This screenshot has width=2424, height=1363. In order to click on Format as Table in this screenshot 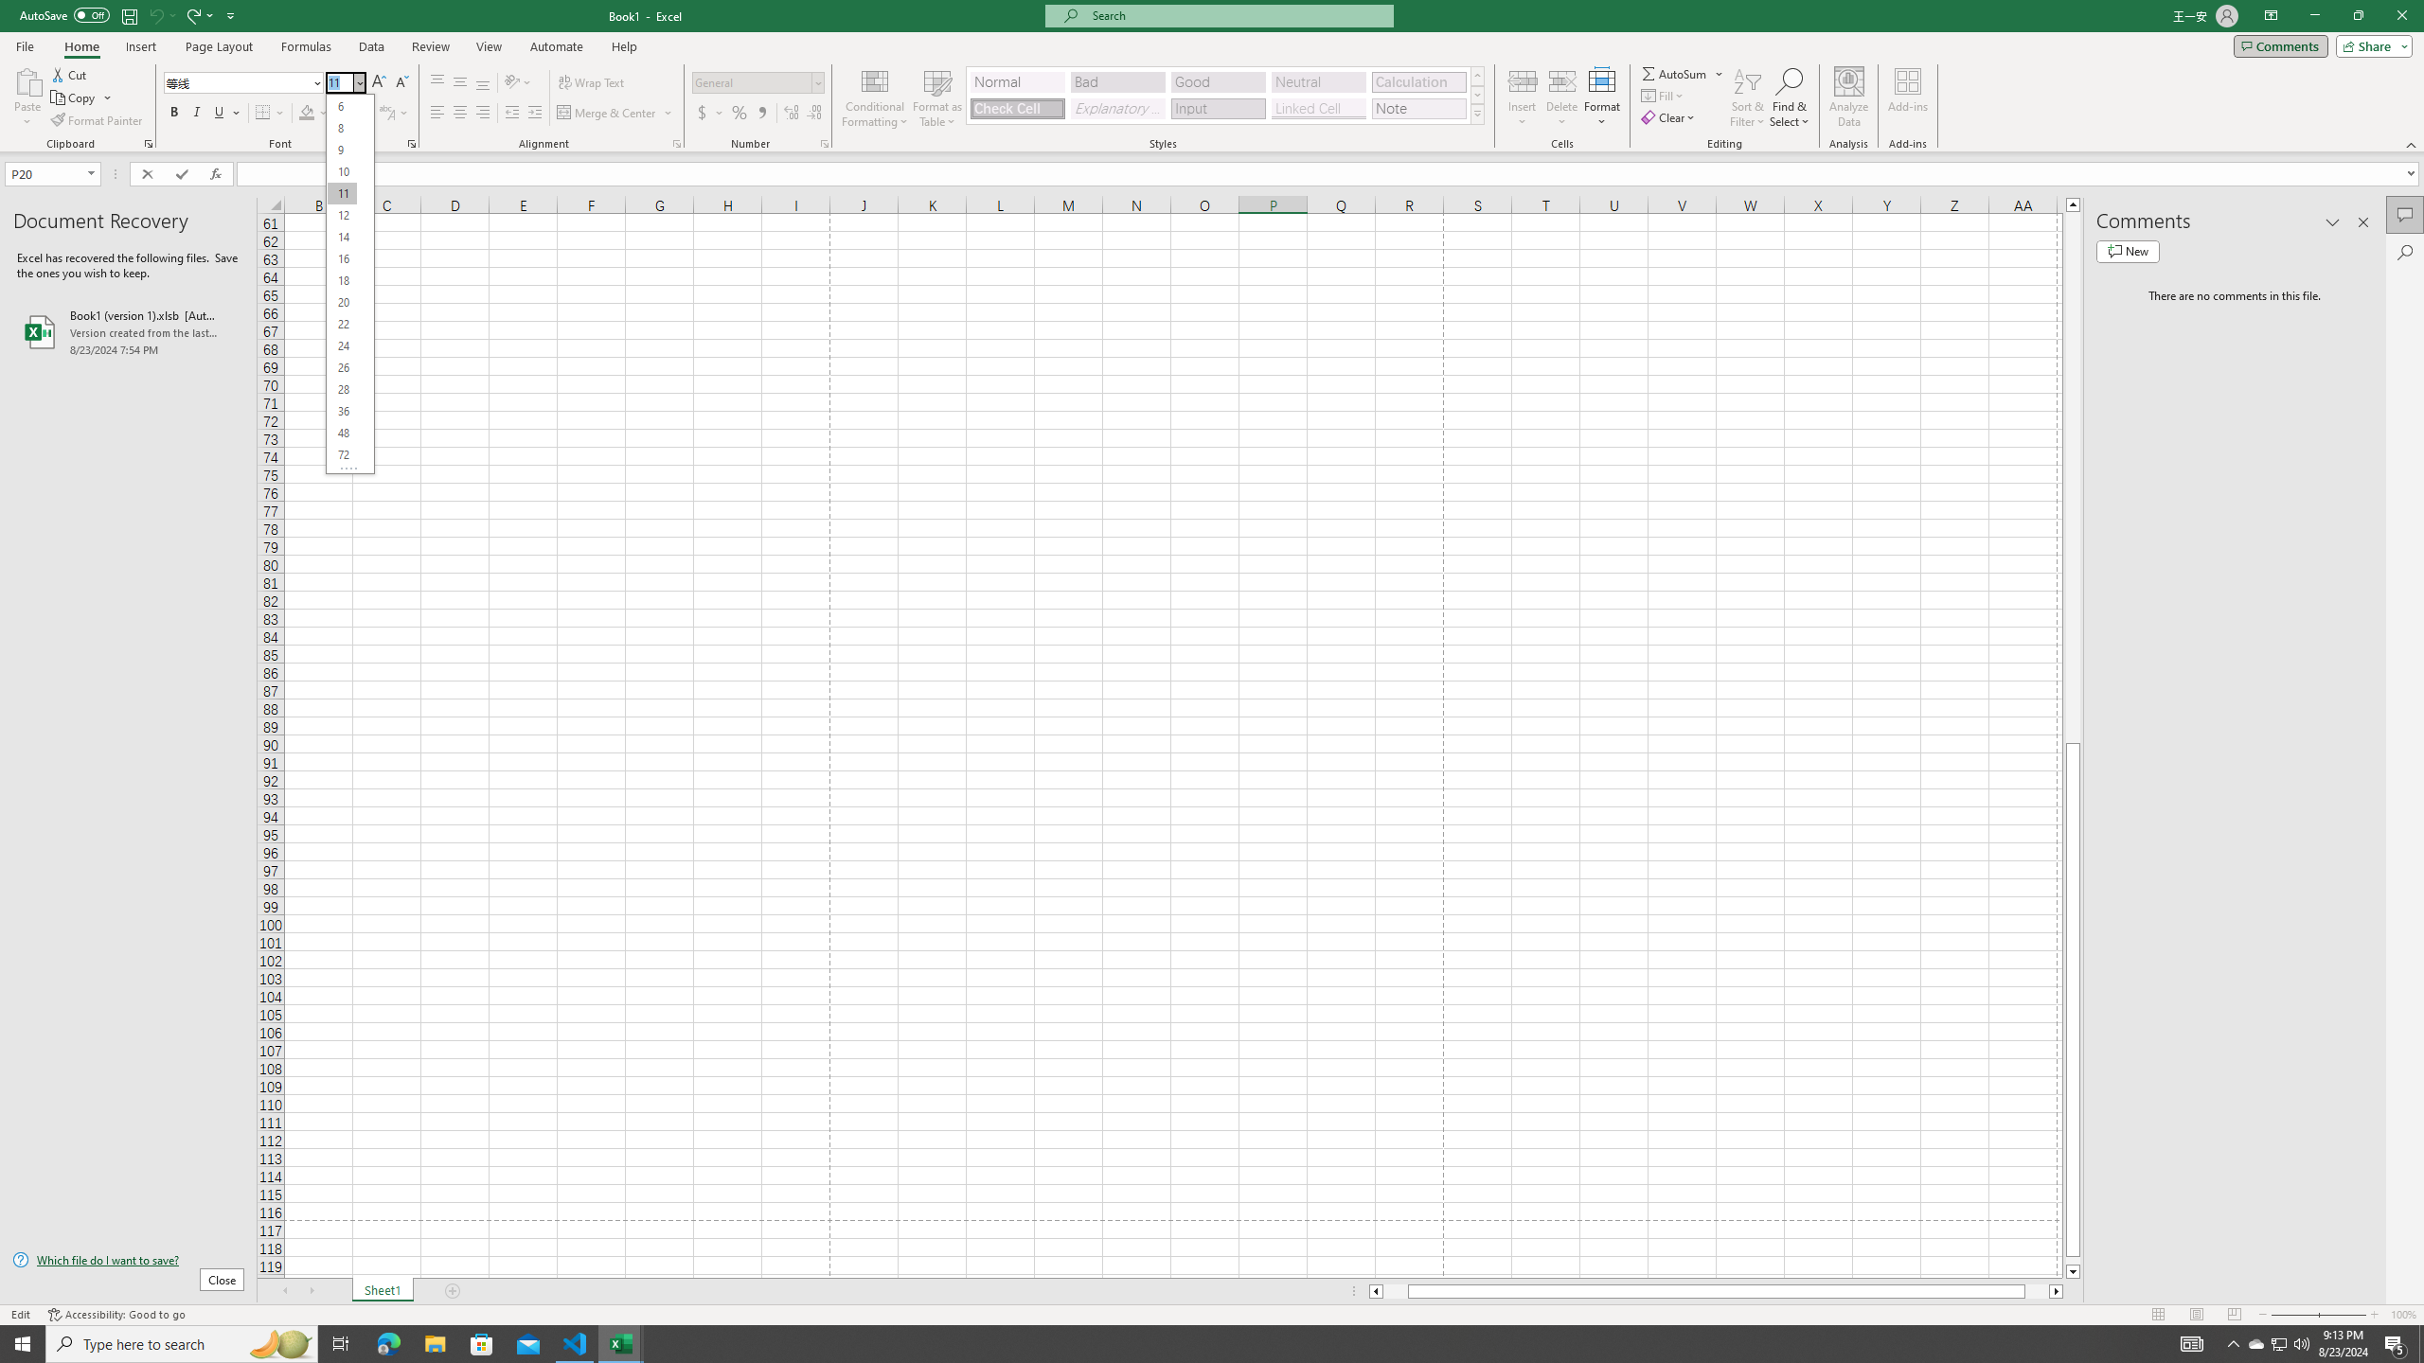, I will do `click(937, 97)`.